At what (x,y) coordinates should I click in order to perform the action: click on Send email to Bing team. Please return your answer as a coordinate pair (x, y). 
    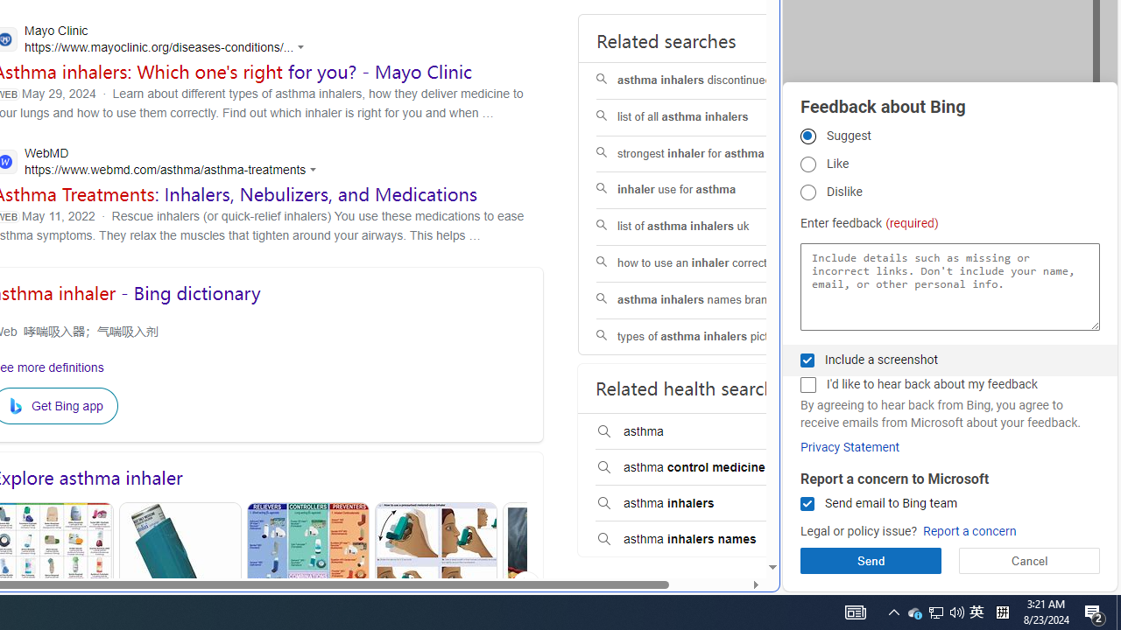
    Looking at the image, I should click on (807, 504).